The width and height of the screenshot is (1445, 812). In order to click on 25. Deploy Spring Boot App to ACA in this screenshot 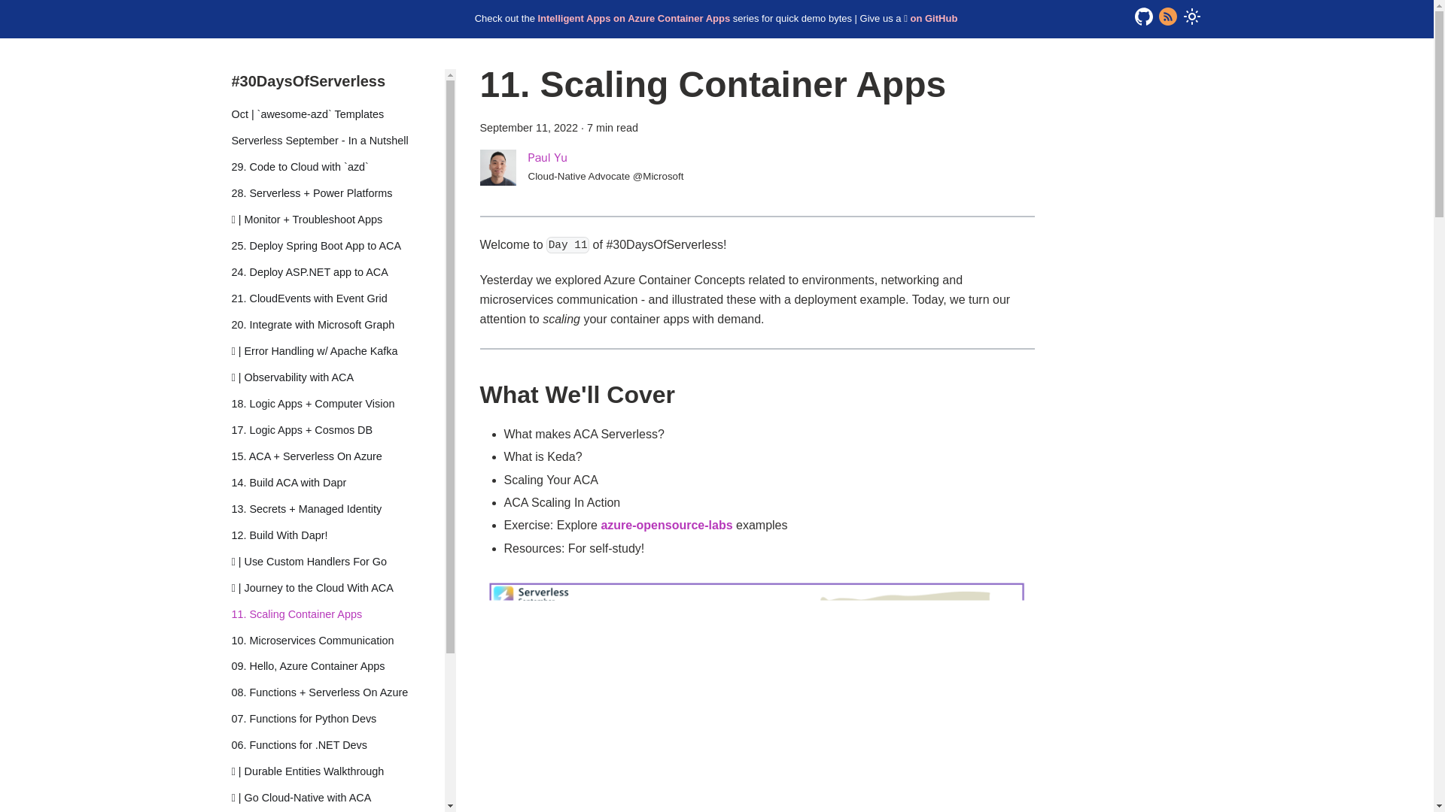, I will do `click(338, 247)`.